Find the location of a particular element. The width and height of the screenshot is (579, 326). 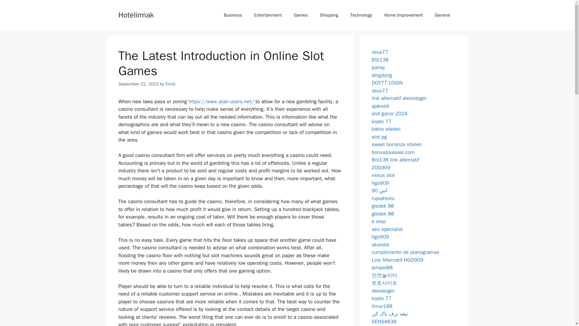

sweet bonanza siteleri is located at coordinates (396, 144).